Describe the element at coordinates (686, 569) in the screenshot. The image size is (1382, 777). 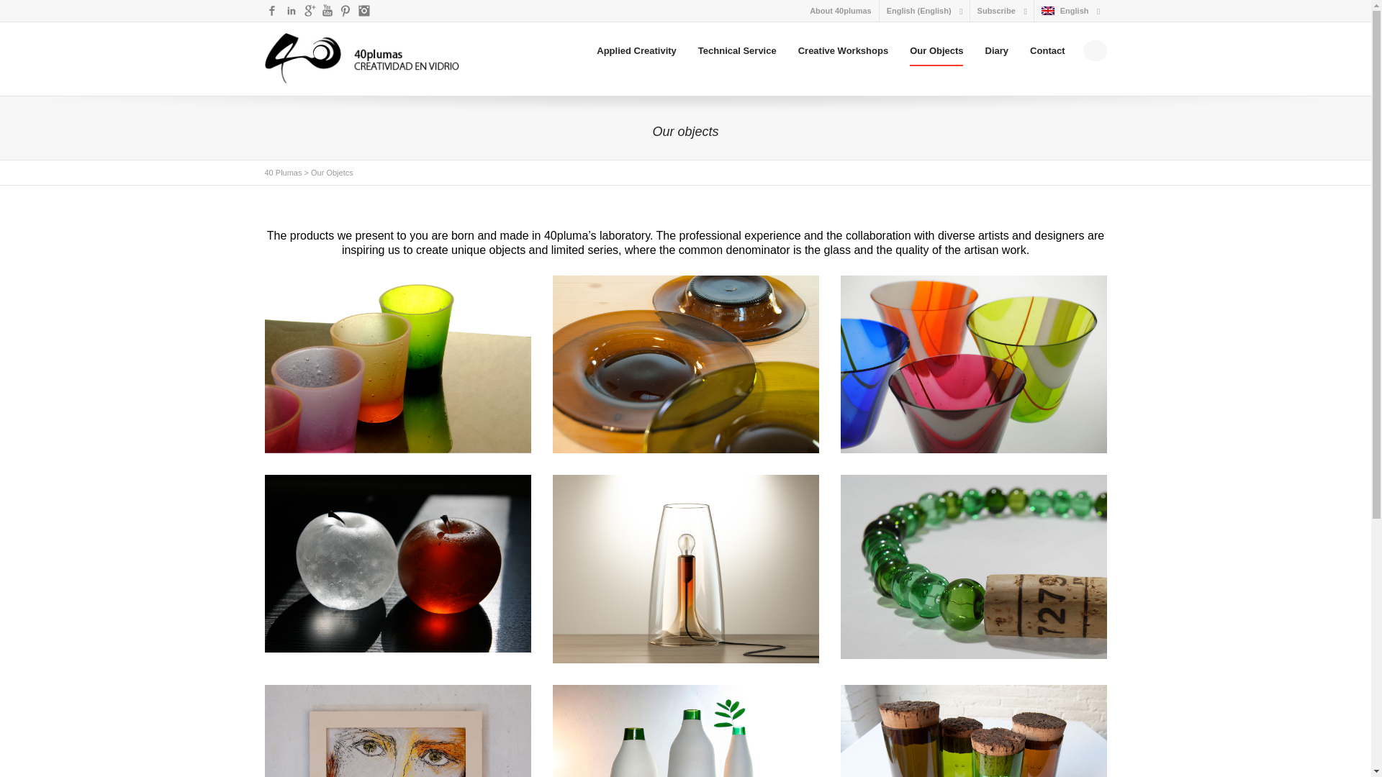
I see `nuestros objetos (8)` at that location.